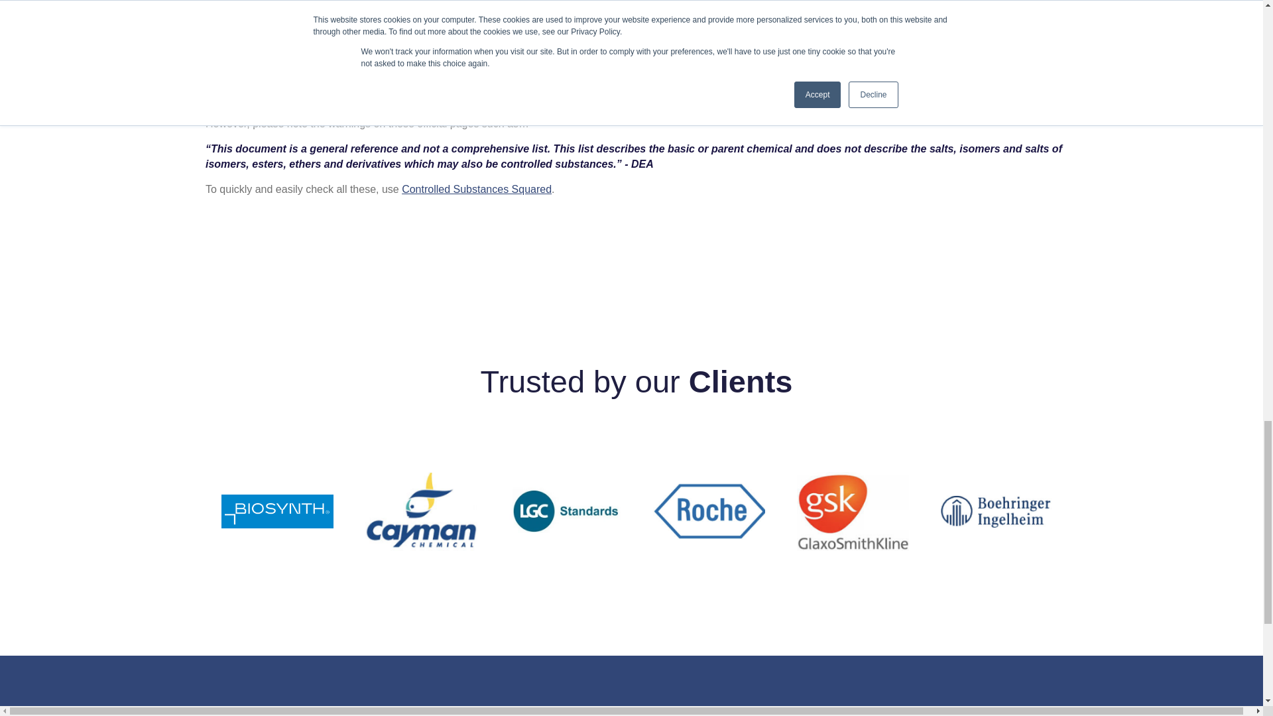  I want to click on here, so click(920, 82).